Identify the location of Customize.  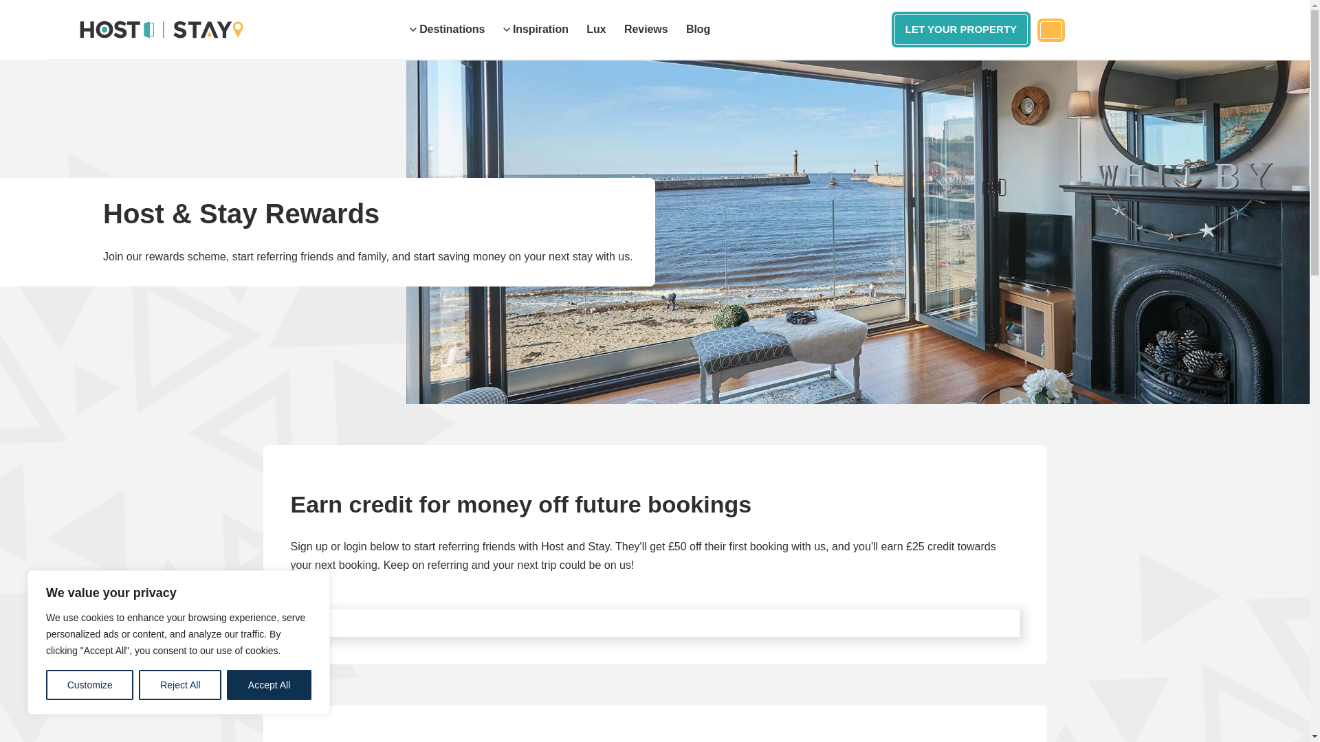
(89, 685).